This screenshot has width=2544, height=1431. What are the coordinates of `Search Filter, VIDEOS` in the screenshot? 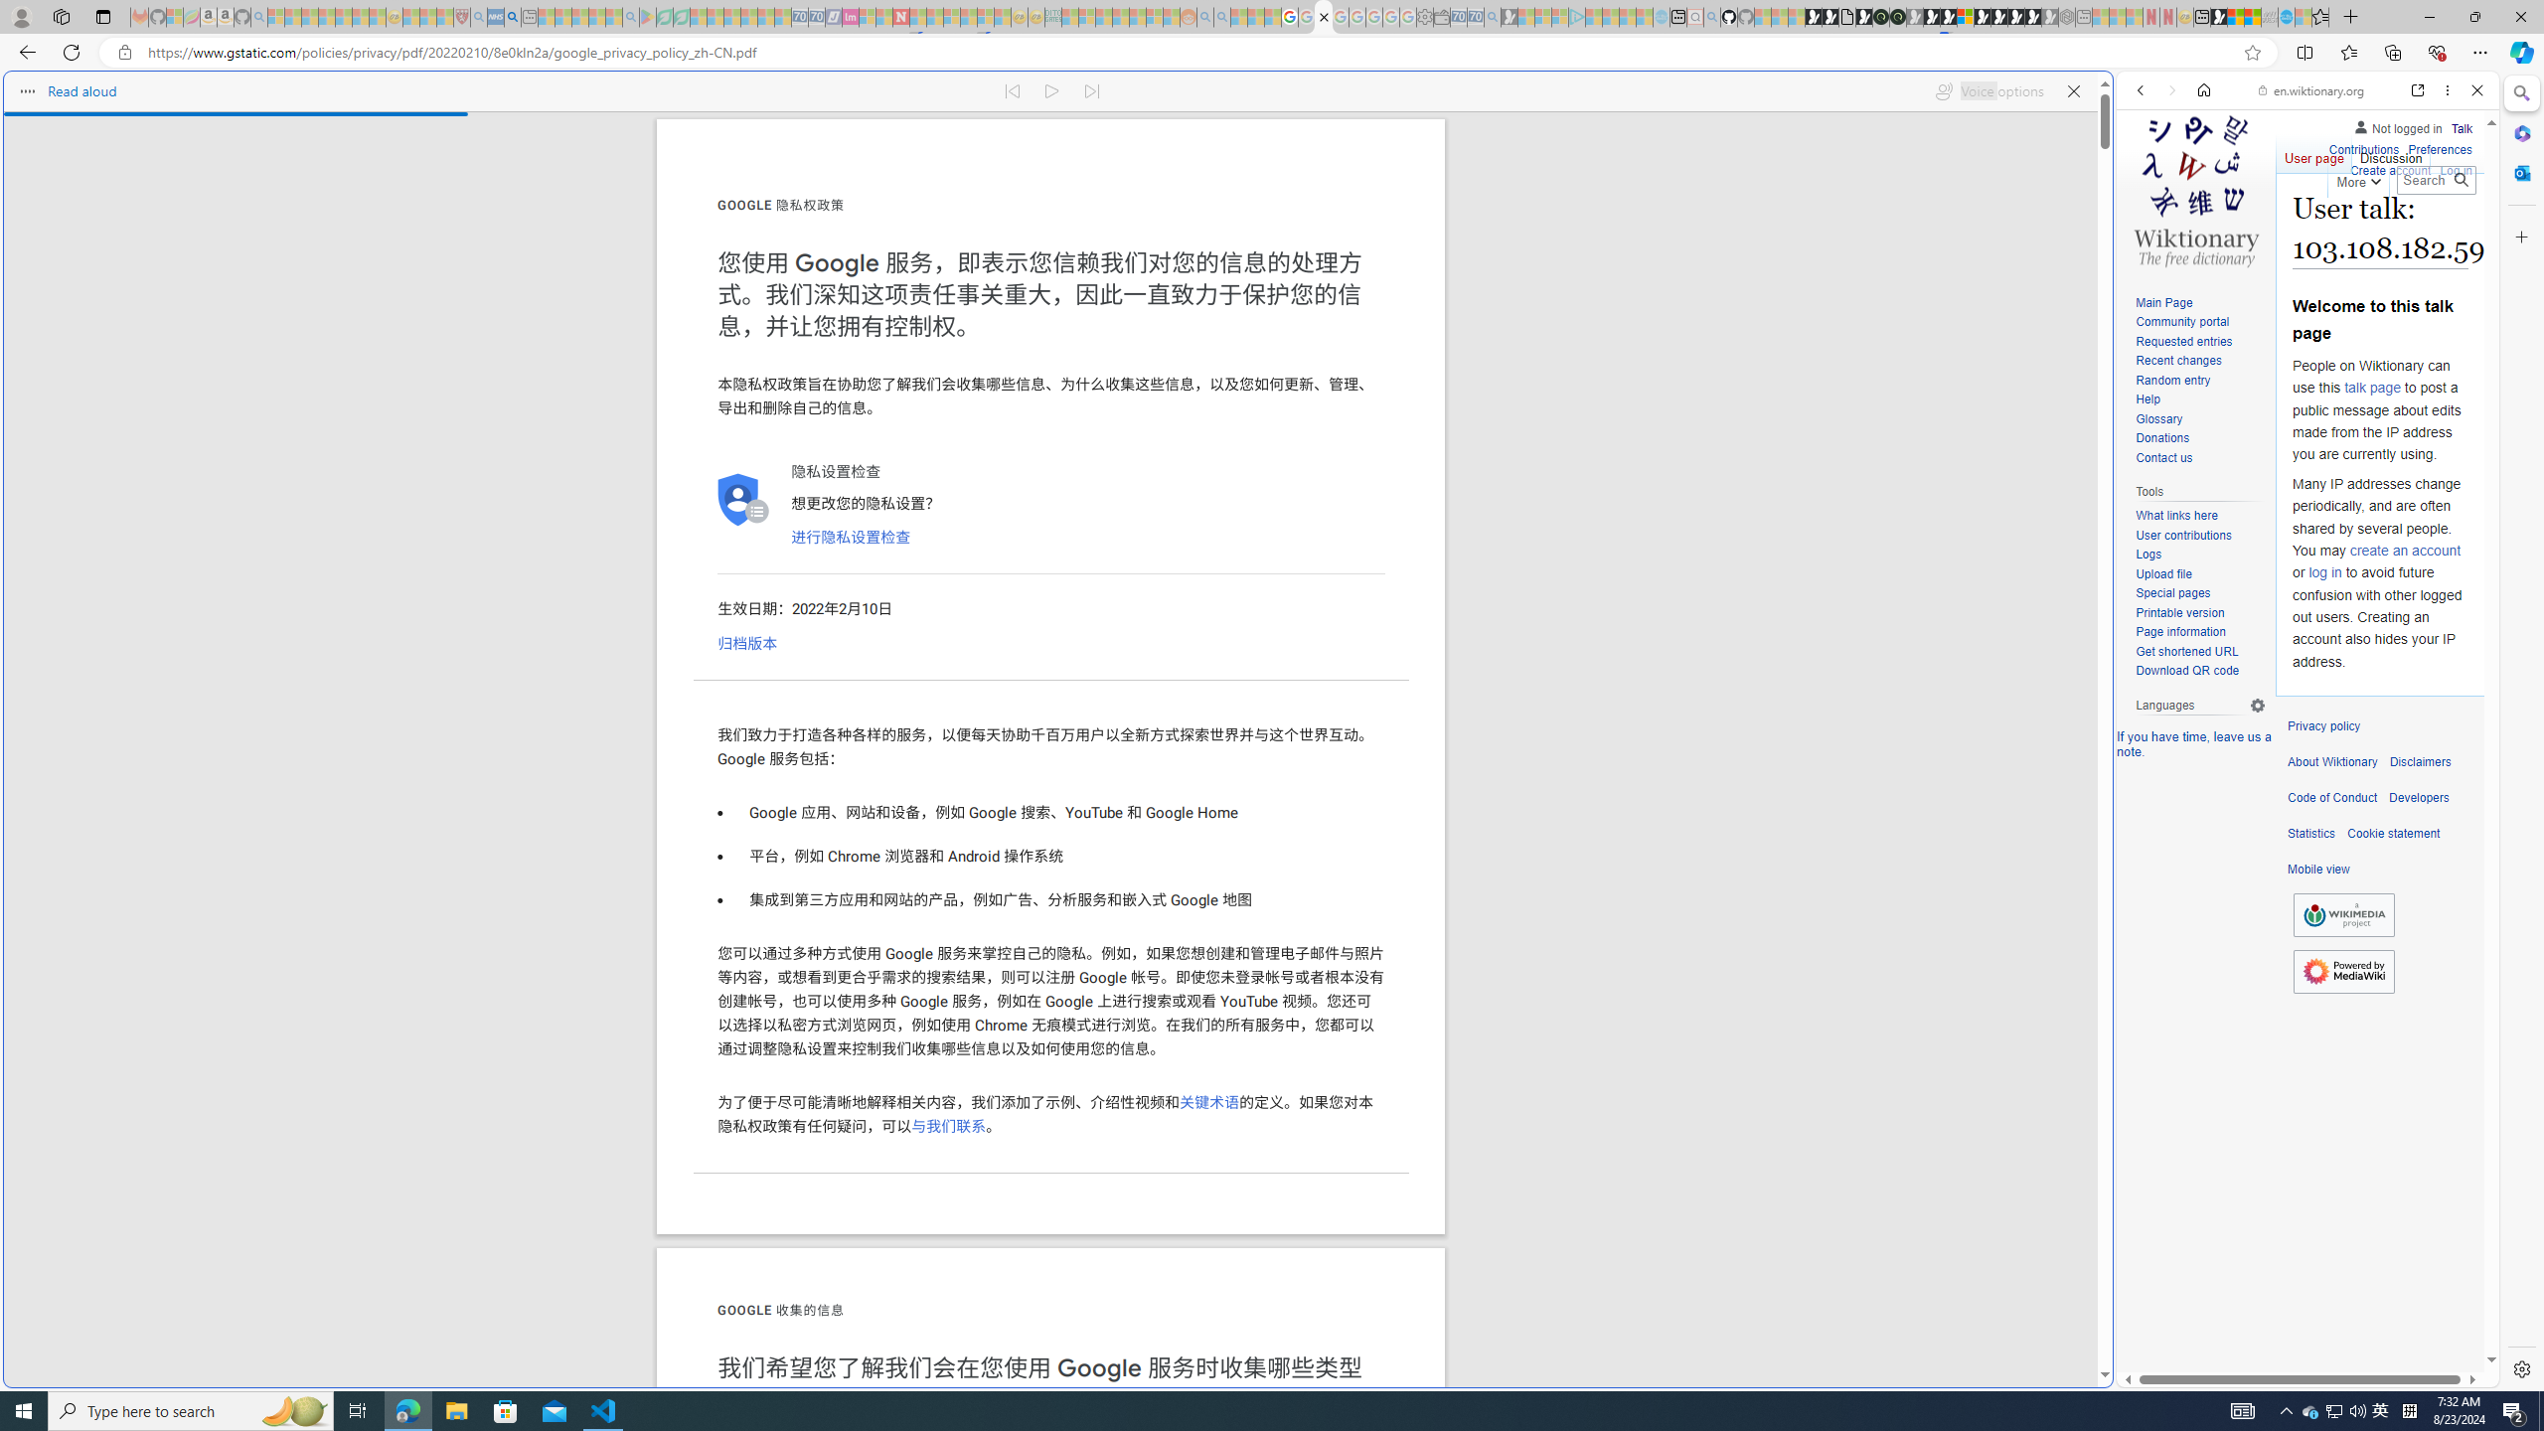 It's located at (2273, 227).